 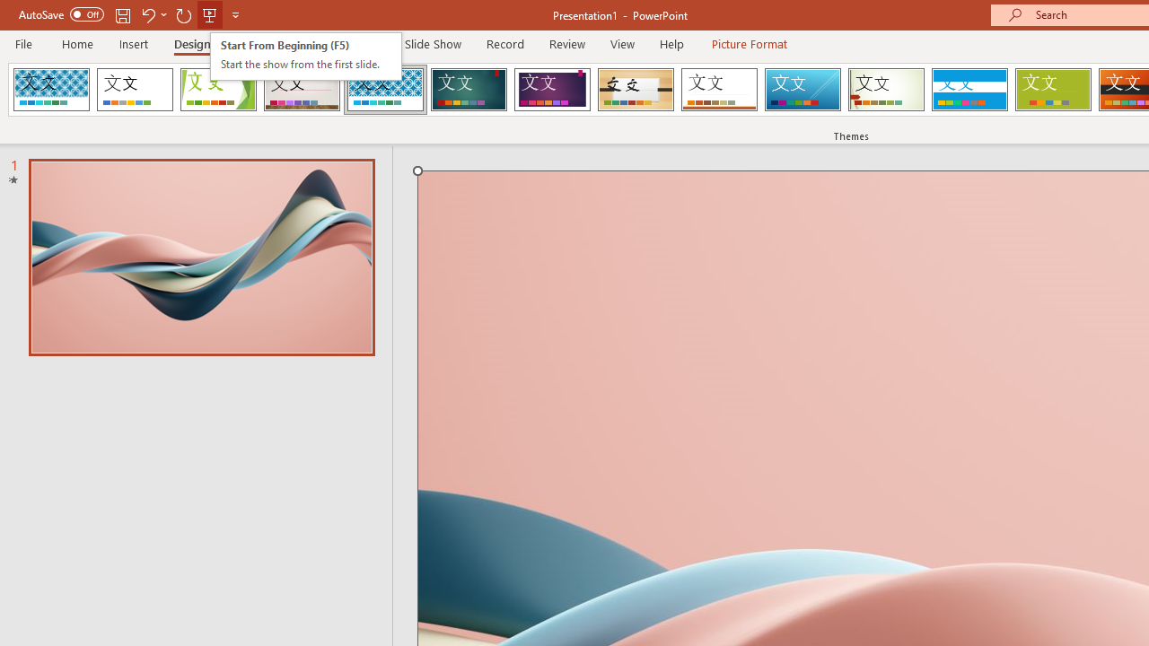 What do you see at coordinates (552, 90) in the screenshot?
I see `Ion Boardroom` at bounding box center [552, 90].